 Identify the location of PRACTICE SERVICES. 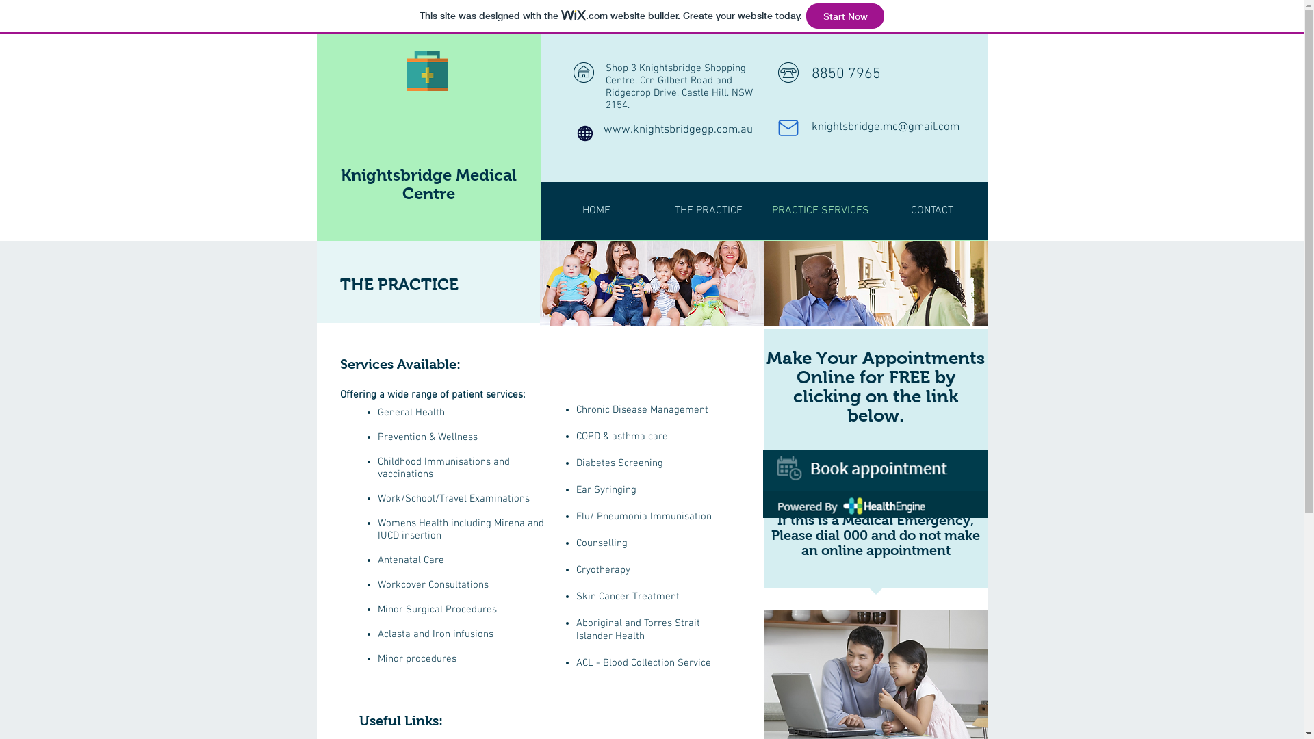
(821, 211).